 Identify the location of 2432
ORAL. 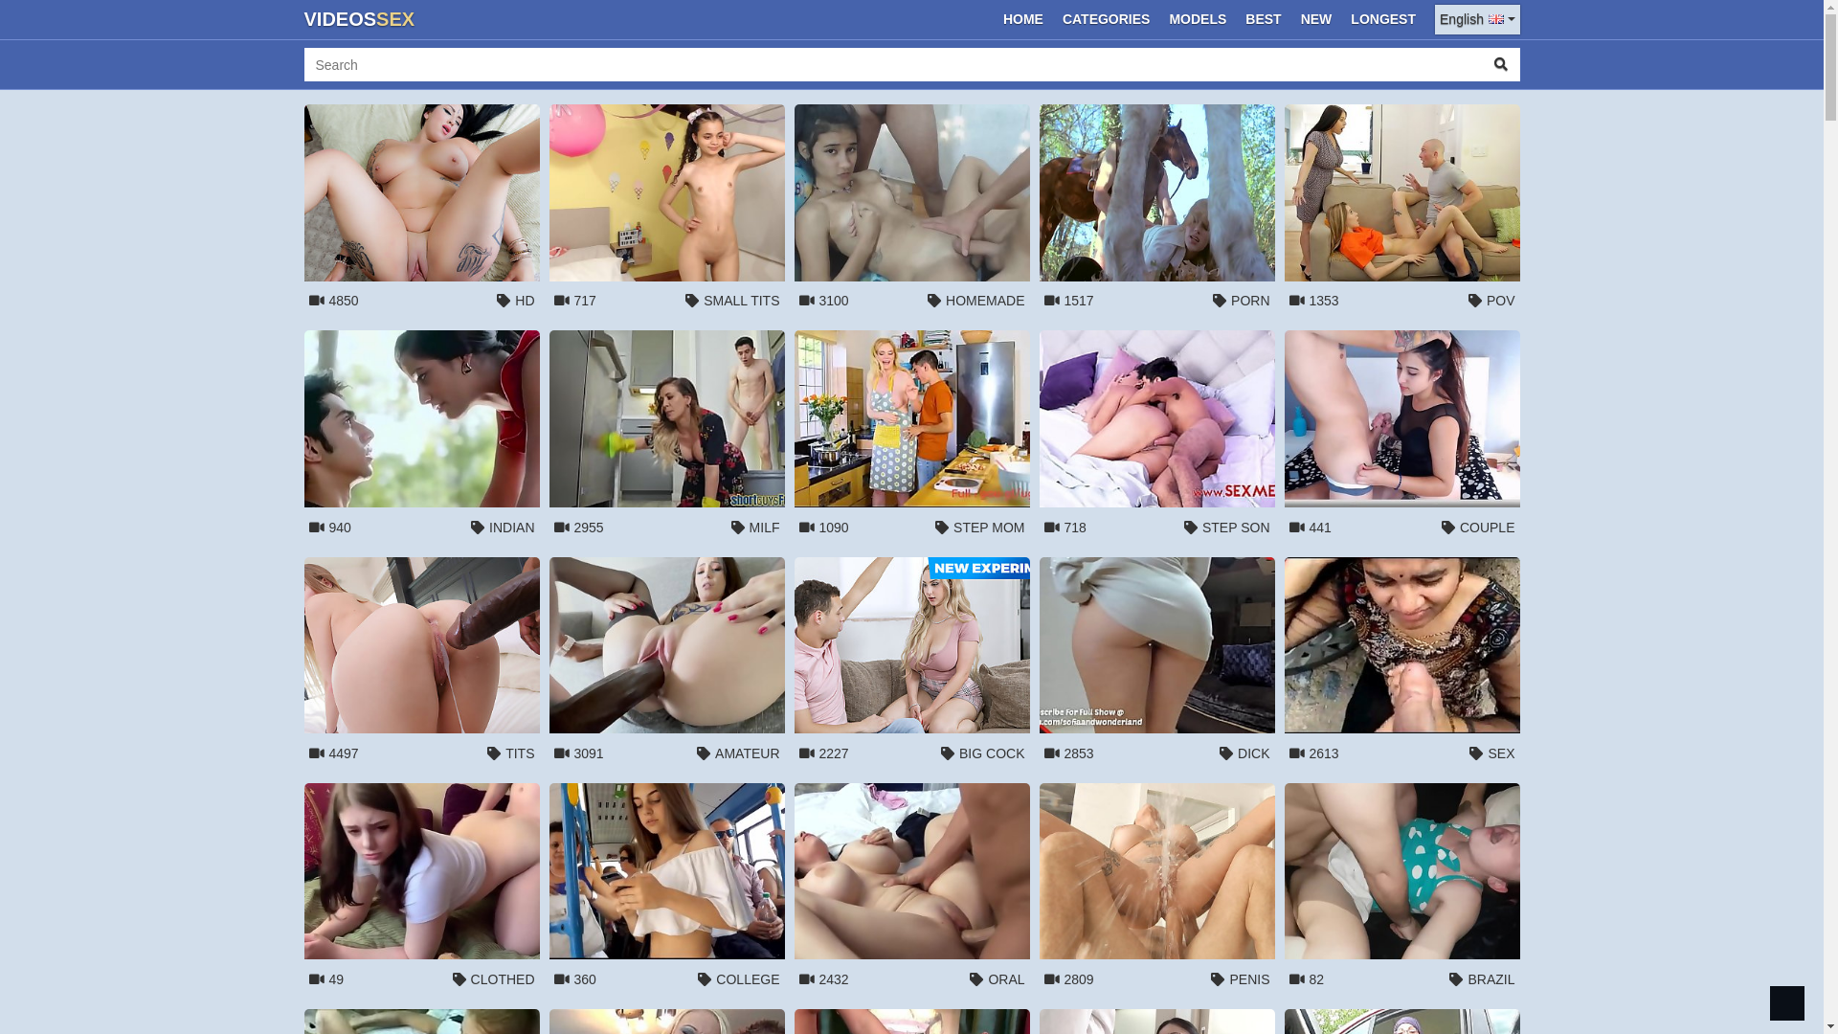
(912, 891).